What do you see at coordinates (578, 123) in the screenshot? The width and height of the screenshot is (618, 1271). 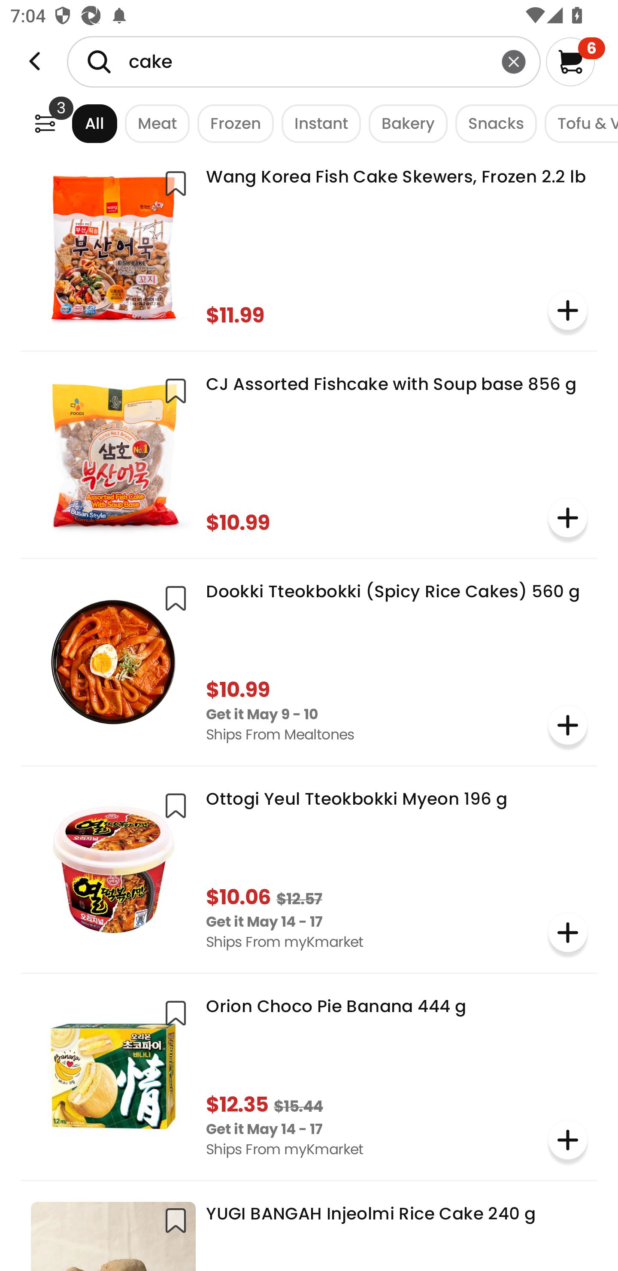 I see `Tofu & Vegan` at bounding box center [578, 123].